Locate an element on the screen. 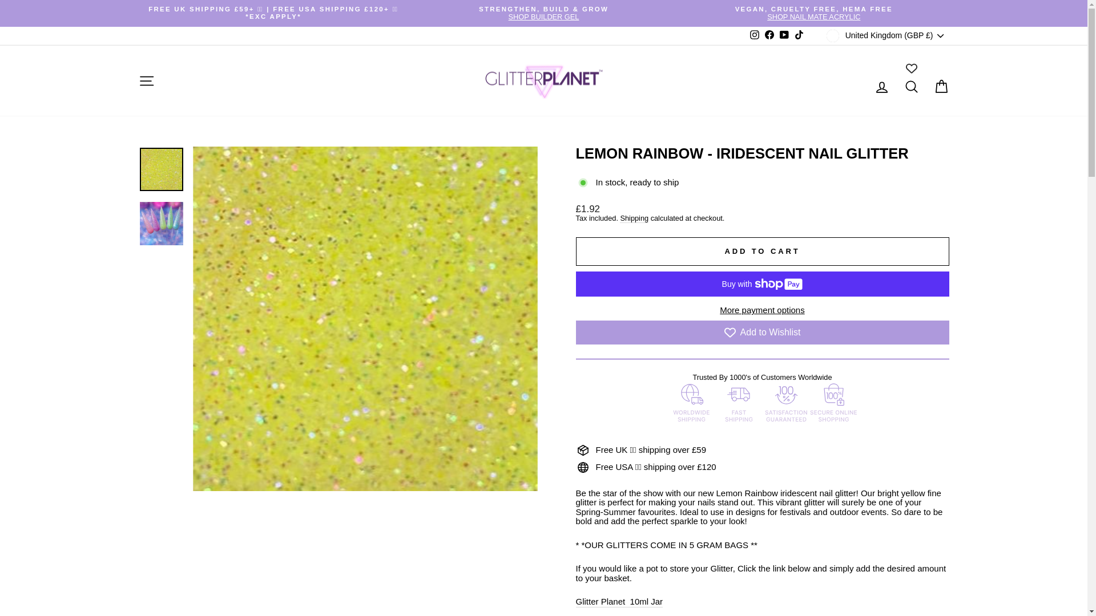 The image size is (1096, 616). Glitter Planet on TikTok is located at coordinates (755, 35).